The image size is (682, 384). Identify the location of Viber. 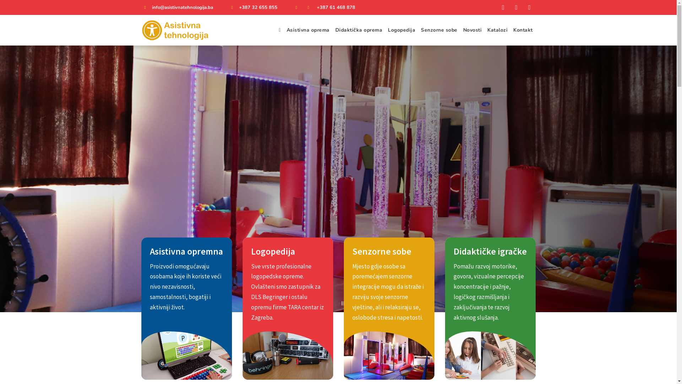
(516, 7).